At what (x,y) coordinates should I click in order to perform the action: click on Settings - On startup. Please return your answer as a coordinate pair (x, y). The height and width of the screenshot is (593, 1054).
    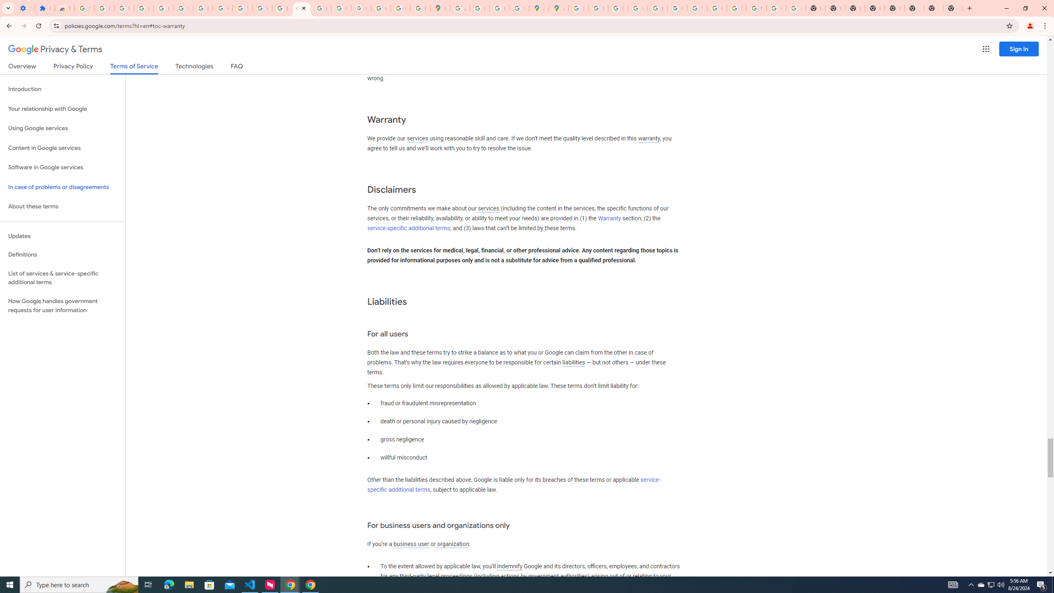
    Looking at the image, I should click on (25, 8).